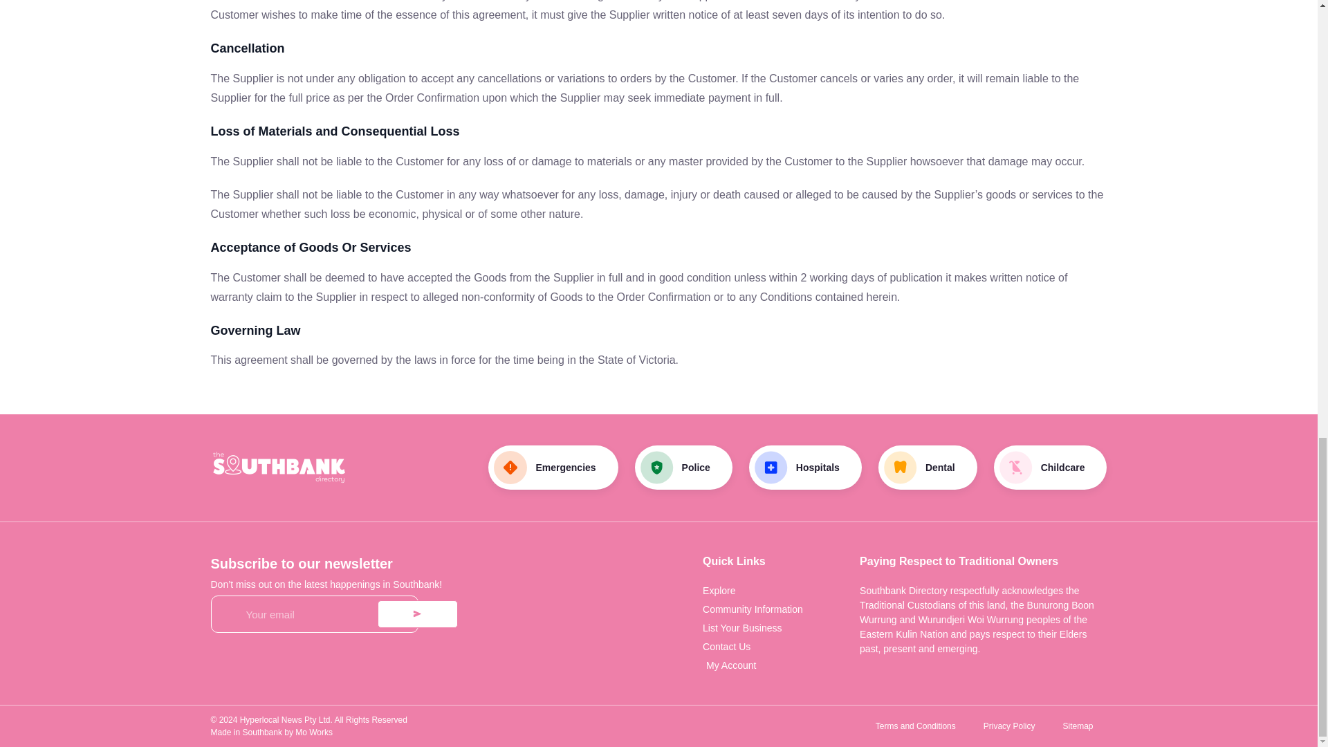  Describe the element at coordinates (780, 609) in the screenshot. I see `Community Information` at that location.